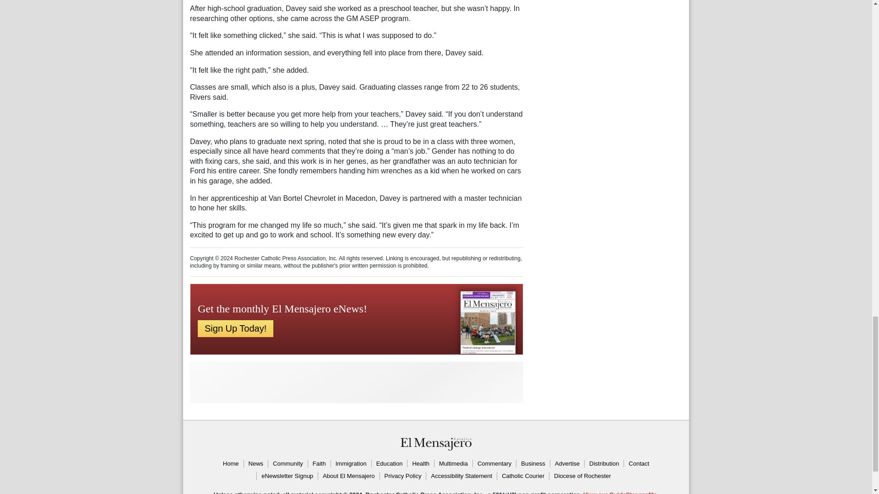  What do you see at coordinates (494, 464) in the screenshot?
I see `Commentary` at bounding box center [494, 464].